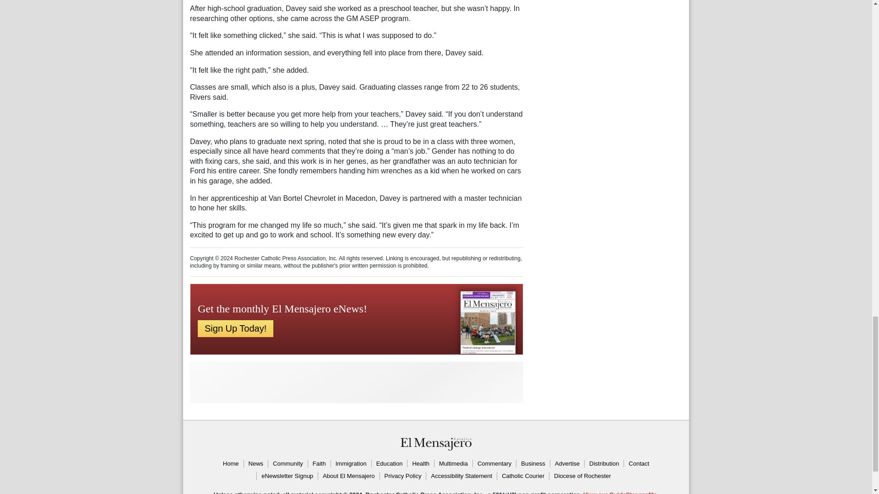  What do you see at coordinates (494, 464) in the screenshot?
I see `Commentary` at bounding box center [494, 464].